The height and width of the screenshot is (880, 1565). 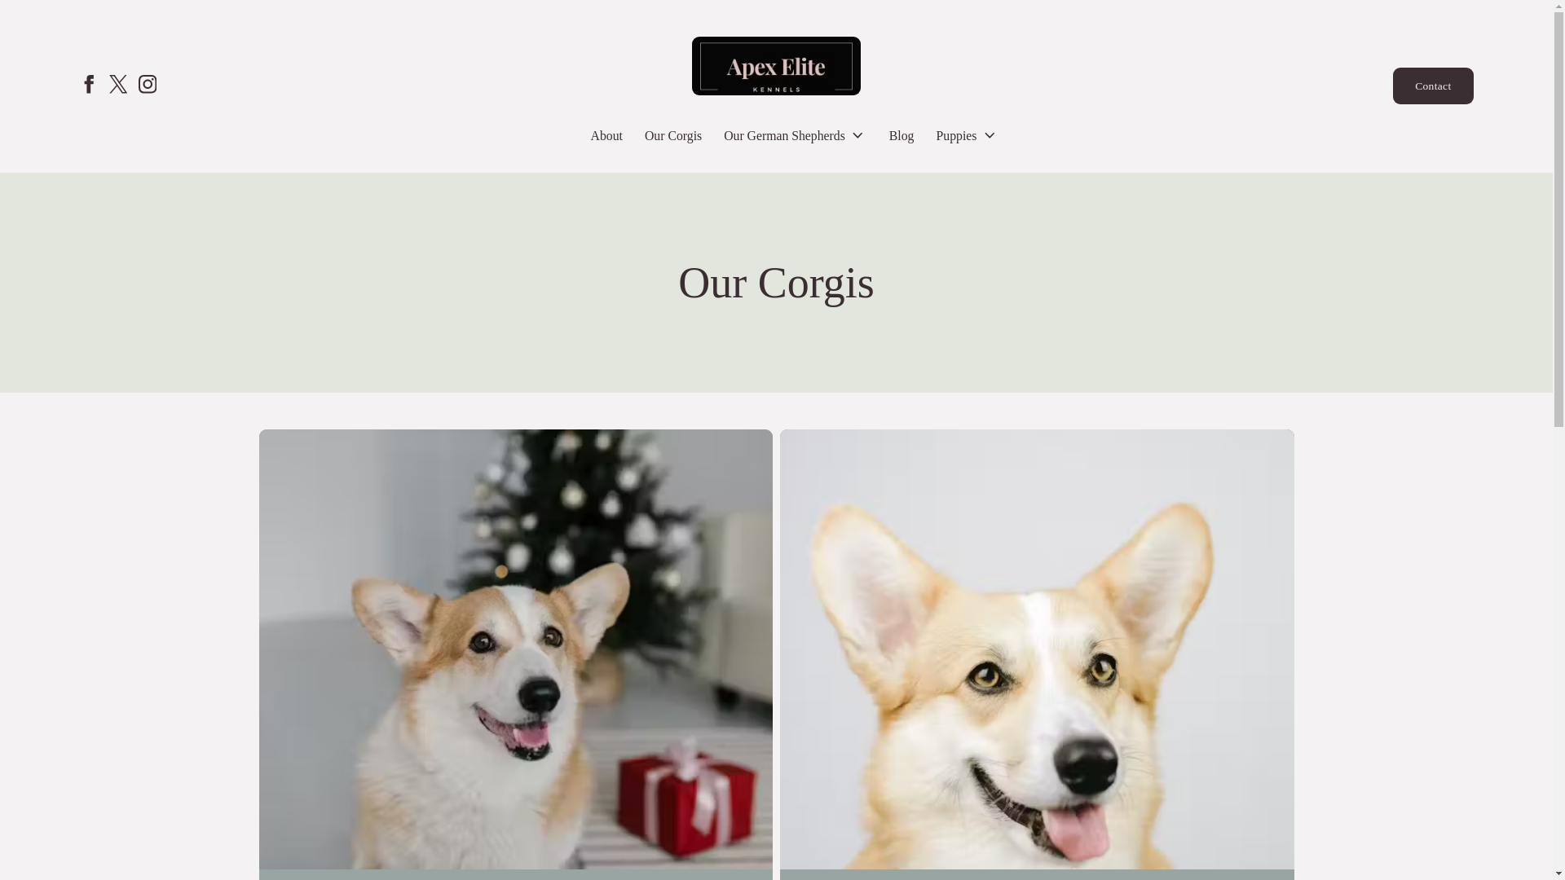 I want to click on Blog, so click(x=902, y=135).